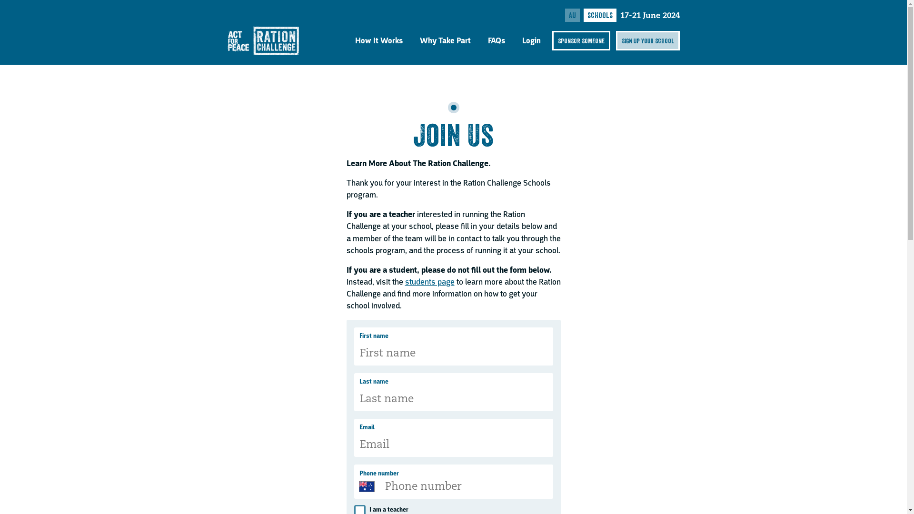 The height and width of the screenshot is (514, 914). Describe the element at coordinates (572, 15) in the screenshot. I see `AU` at that location.